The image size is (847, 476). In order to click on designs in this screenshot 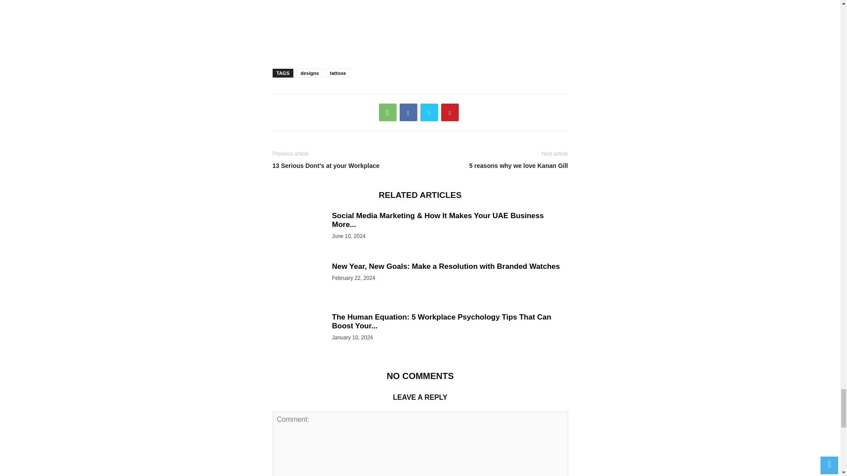, I will do `click(310, 73)`.